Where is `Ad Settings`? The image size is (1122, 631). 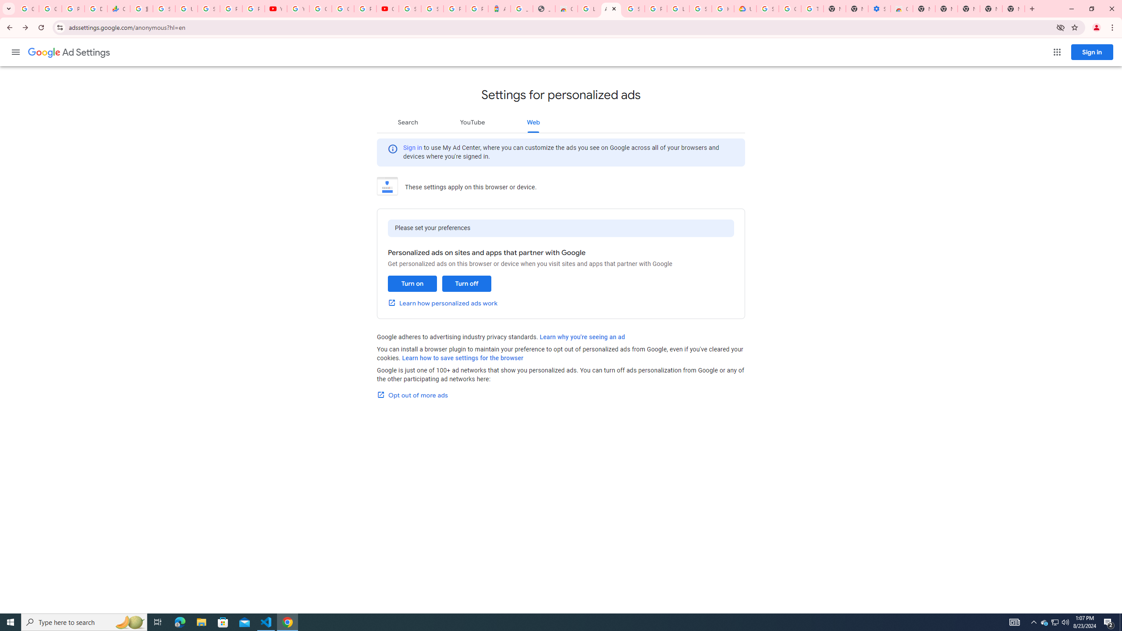 Ad Settings is located at coordinates (611, 9).